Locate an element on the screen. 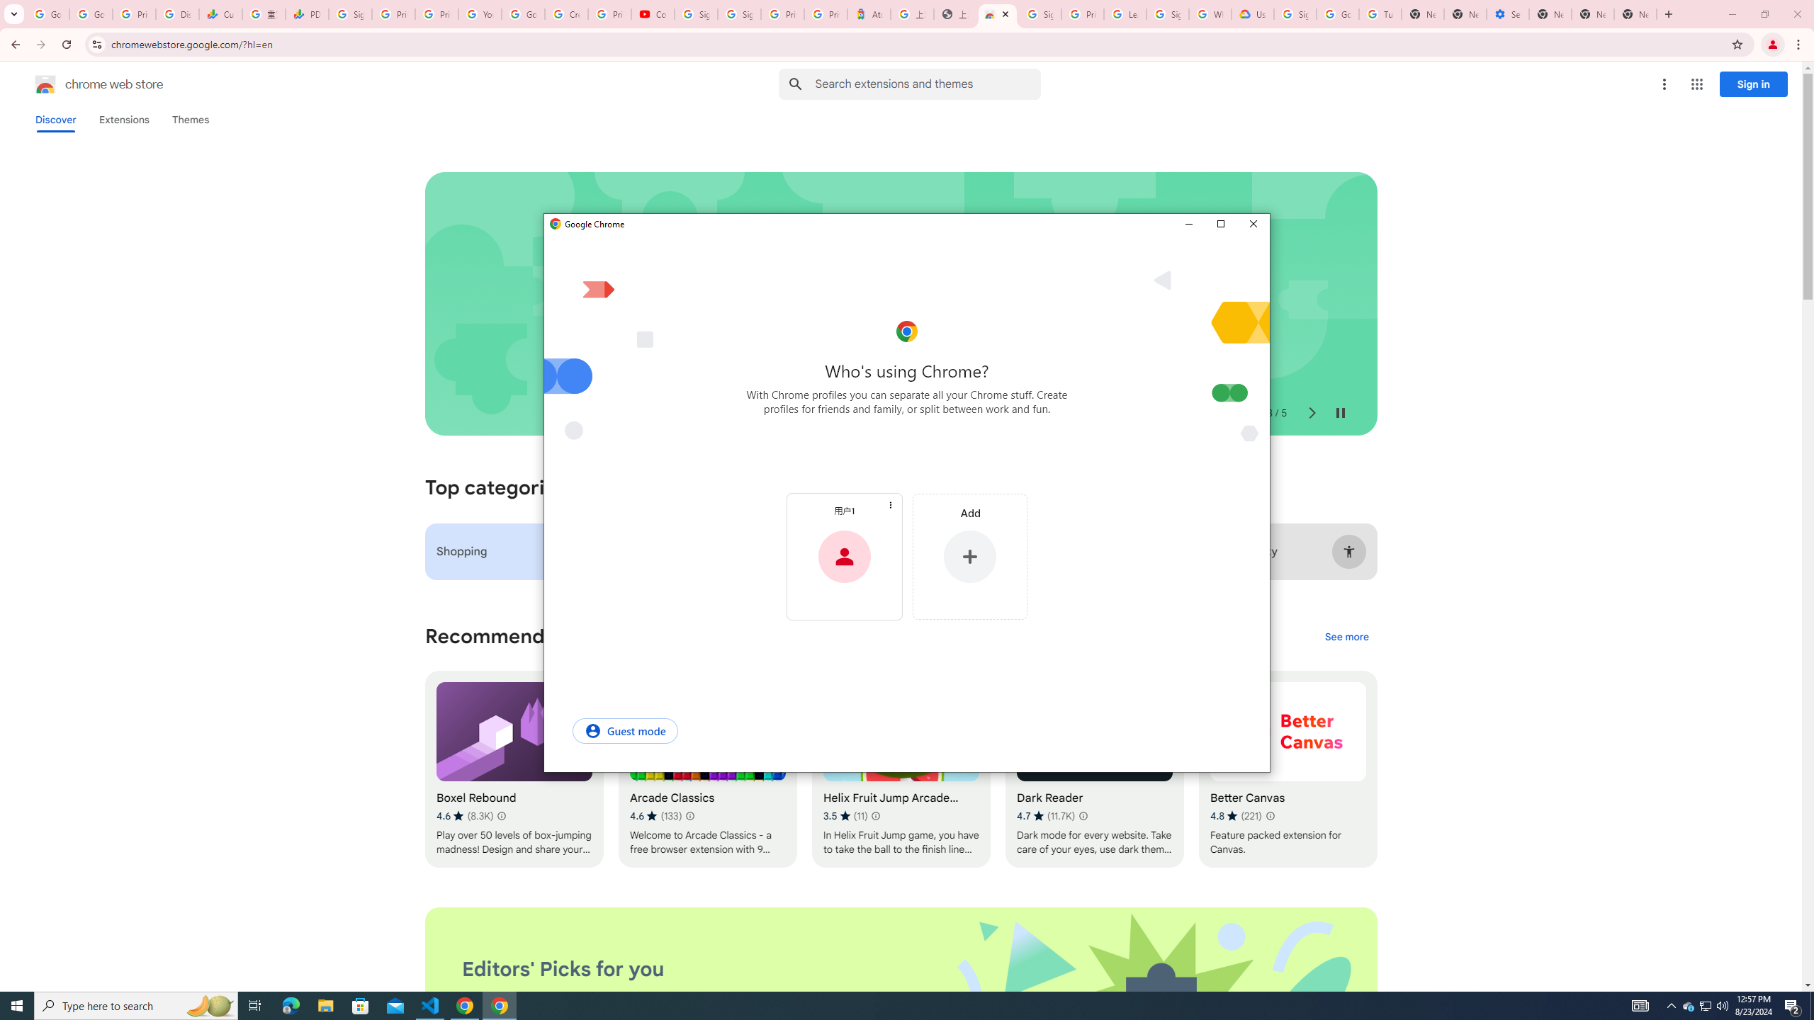 The width and height of the screenshot is (1814, 1020). Learn more about results and reviews "Boxel Rebound" is located at coordinates (502, 816).